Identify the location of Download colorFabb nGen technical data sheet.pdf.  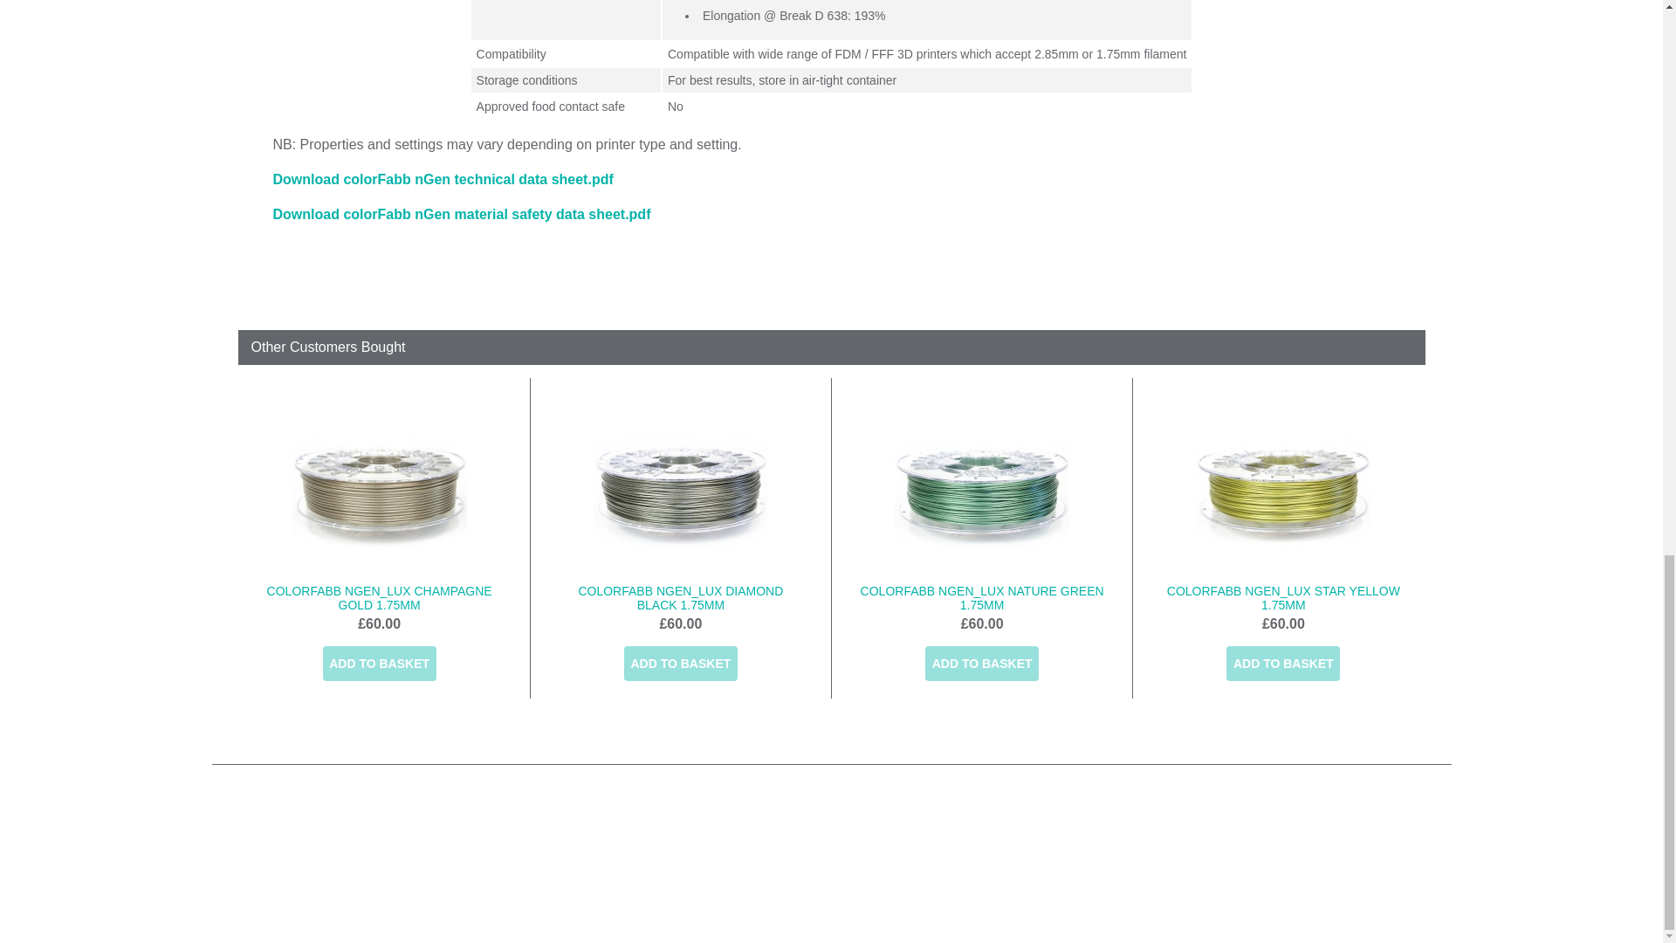
(442, 178).